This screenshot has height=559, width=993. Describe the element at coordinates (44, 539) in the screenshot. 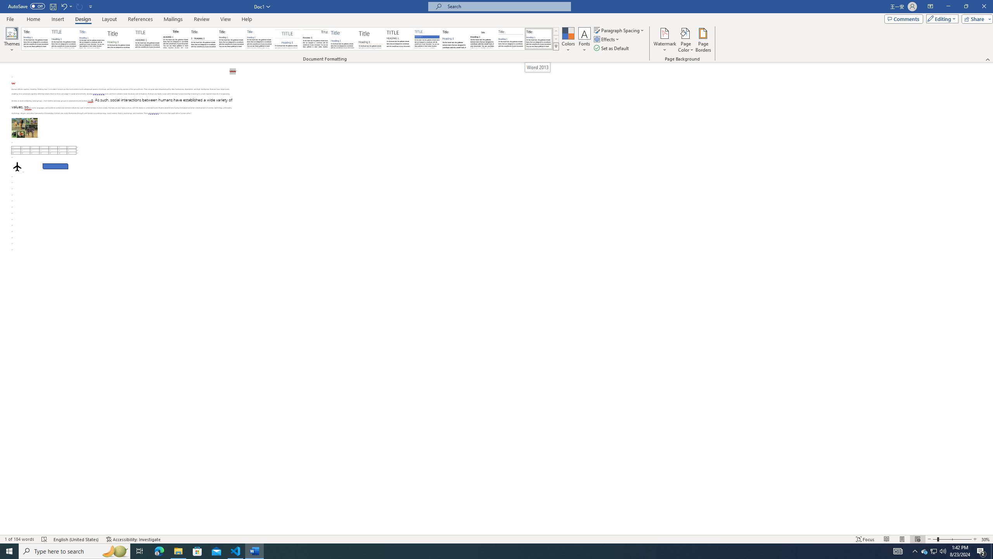

I see `Spelling and Grammar Check Errors` at that location.